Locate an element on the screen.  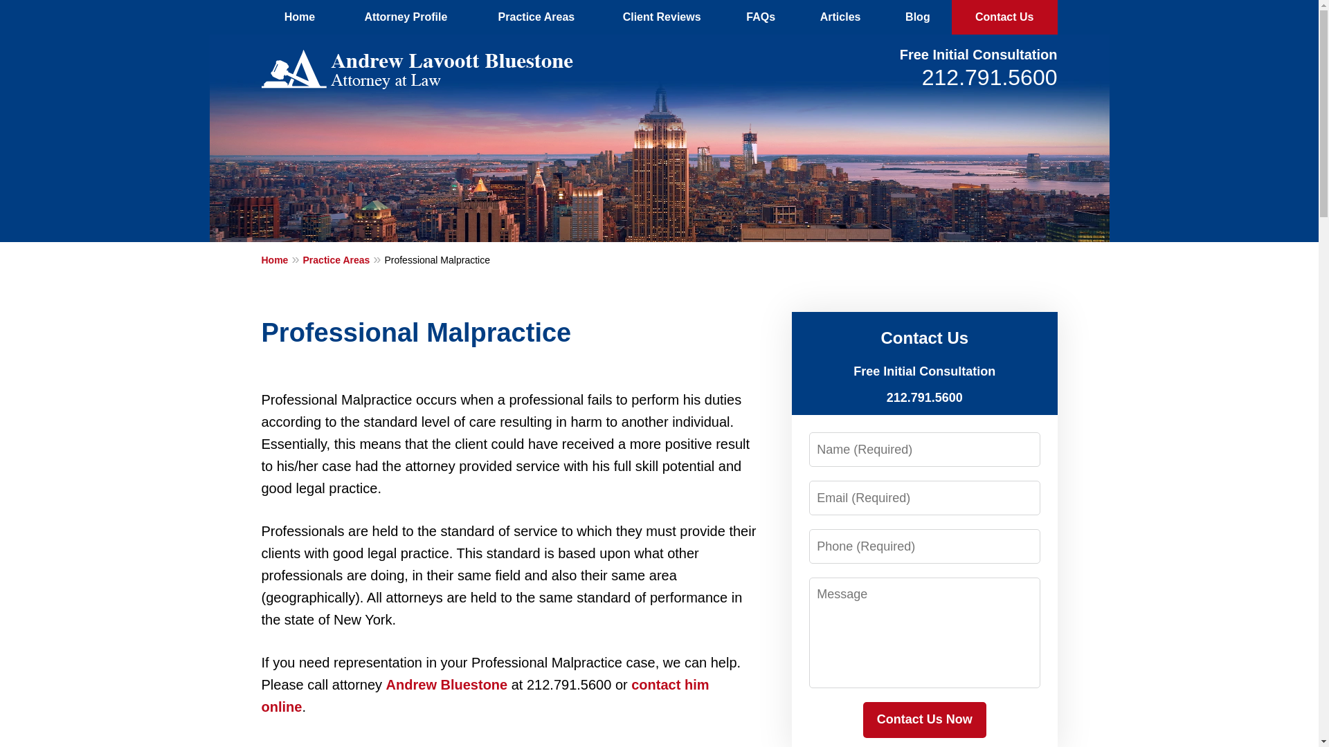
Home is located at coordinates (282, 259).